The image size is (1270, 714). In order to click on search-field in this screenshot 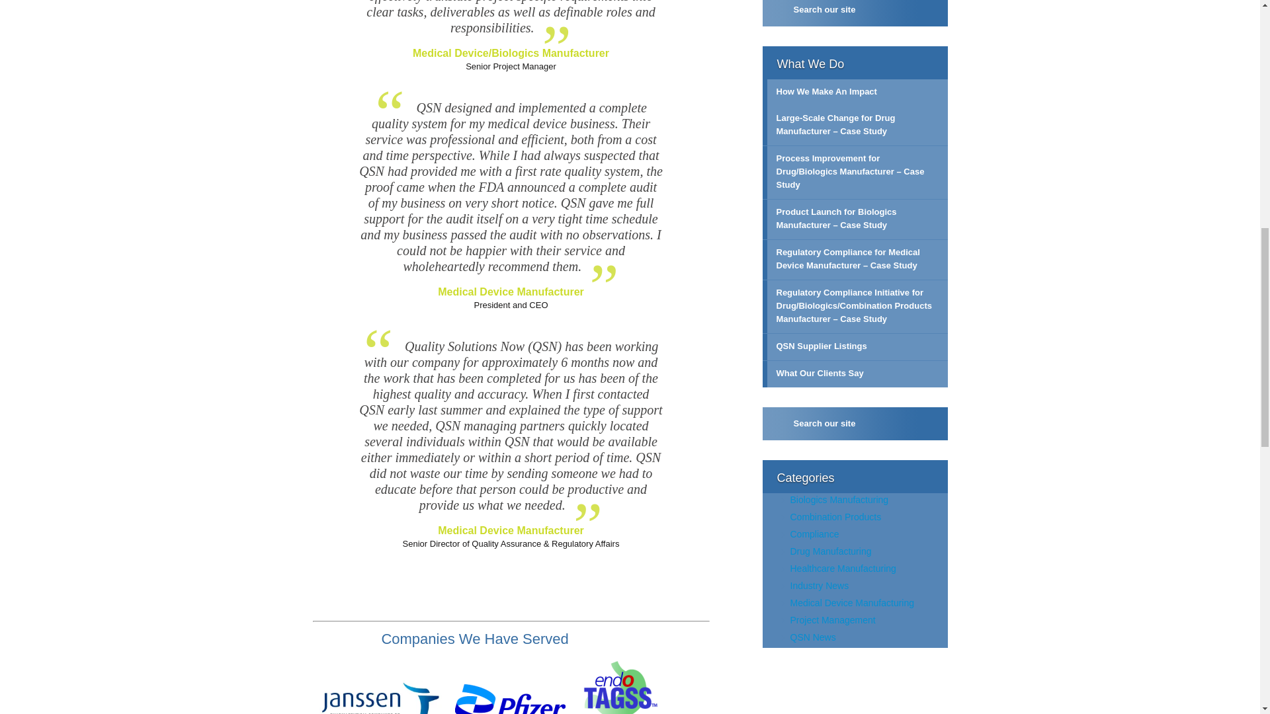, I will do `click(855, 13)`.